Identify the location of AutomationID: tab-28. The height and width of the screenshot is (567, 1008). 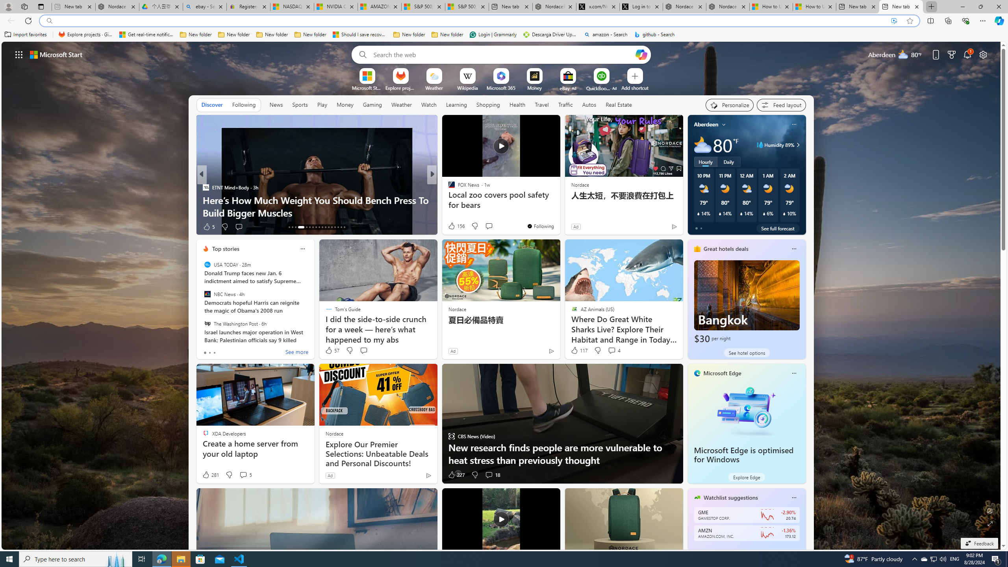
(341, 227).